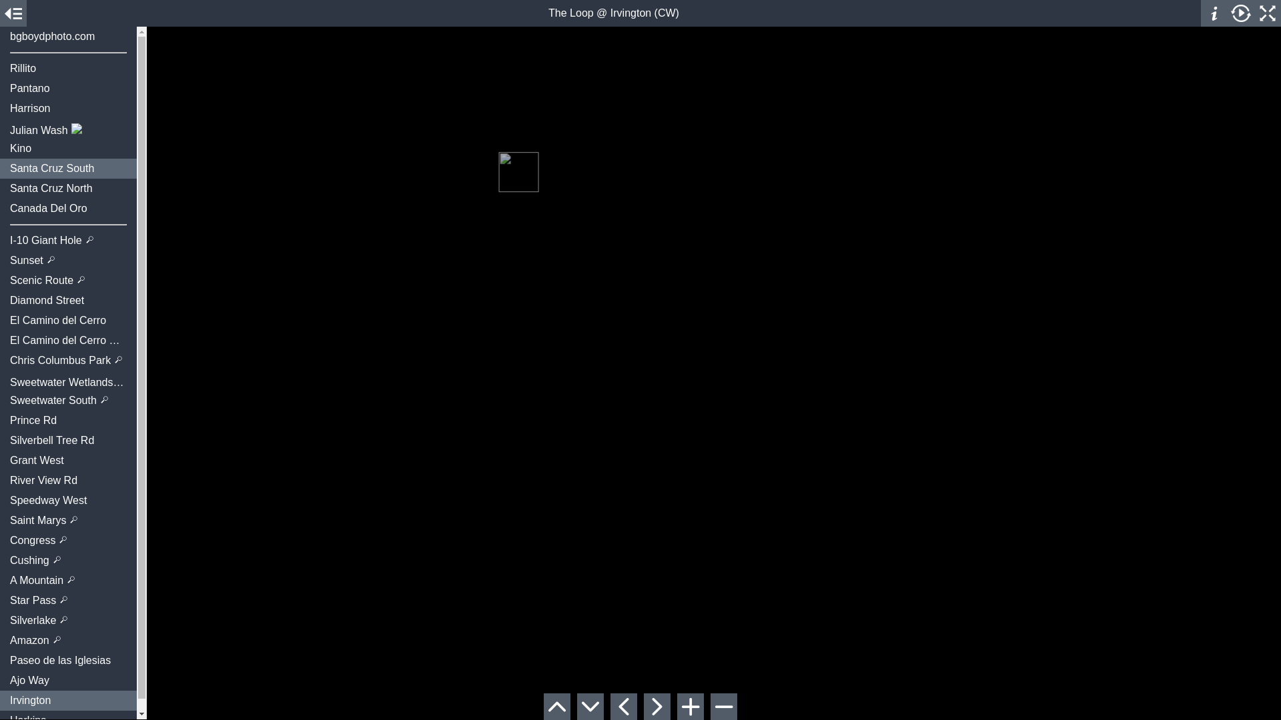 The width and height of the screenshot is (1281, 720). Describe the element at coordinates (68, 281) in the screenshot. I see `Scenic Route` at that location.